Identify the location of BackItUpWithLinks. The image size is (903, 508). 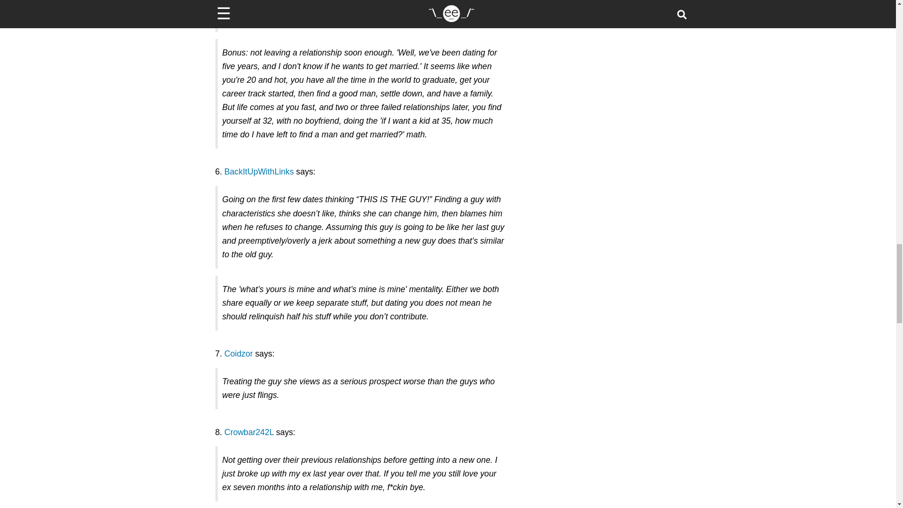
(259, 171).